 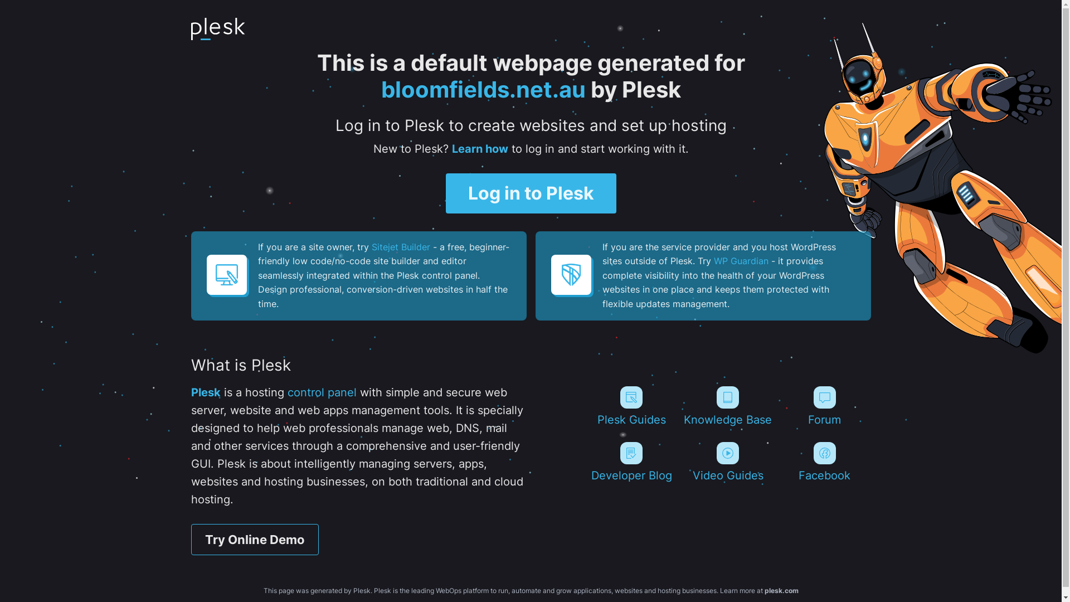 I want to click on Facebook, so click(x=825, y=462).